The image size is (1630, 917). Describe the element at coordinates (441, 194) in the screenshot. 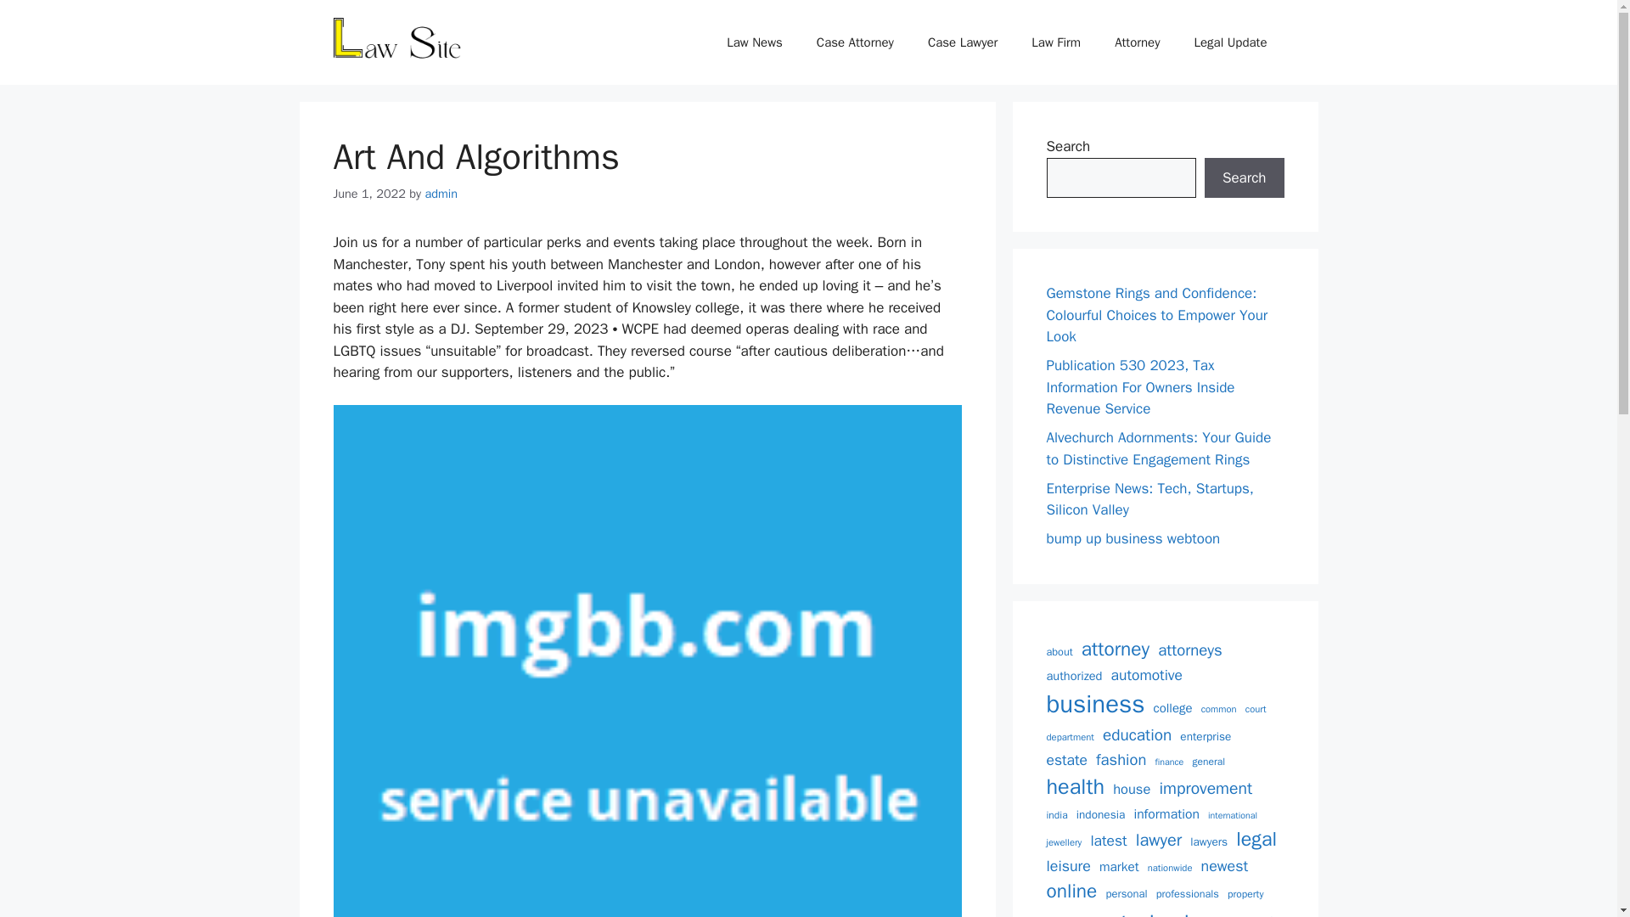

I see `admin` at that location.